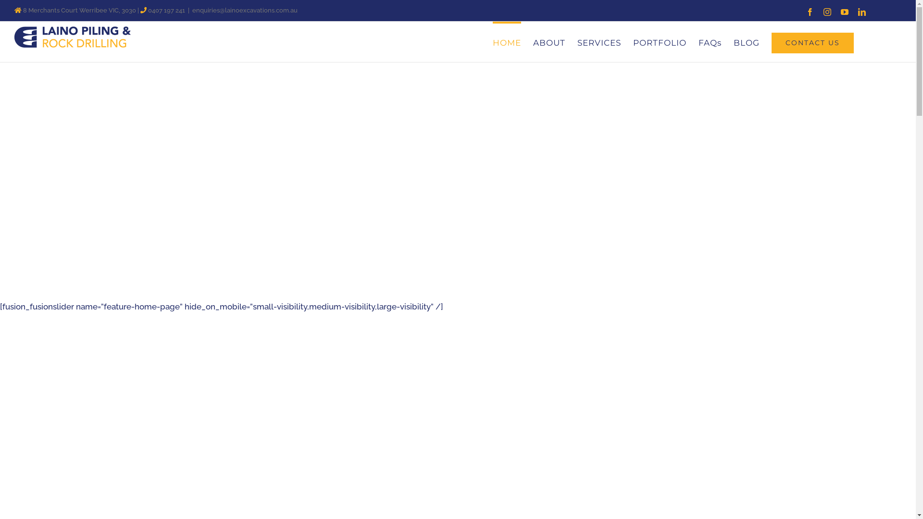 The height and width of the screenshot is (519, 923). Describe the element at coordinates (845, 12) in the screenshot. I see `YouTube` at that location.